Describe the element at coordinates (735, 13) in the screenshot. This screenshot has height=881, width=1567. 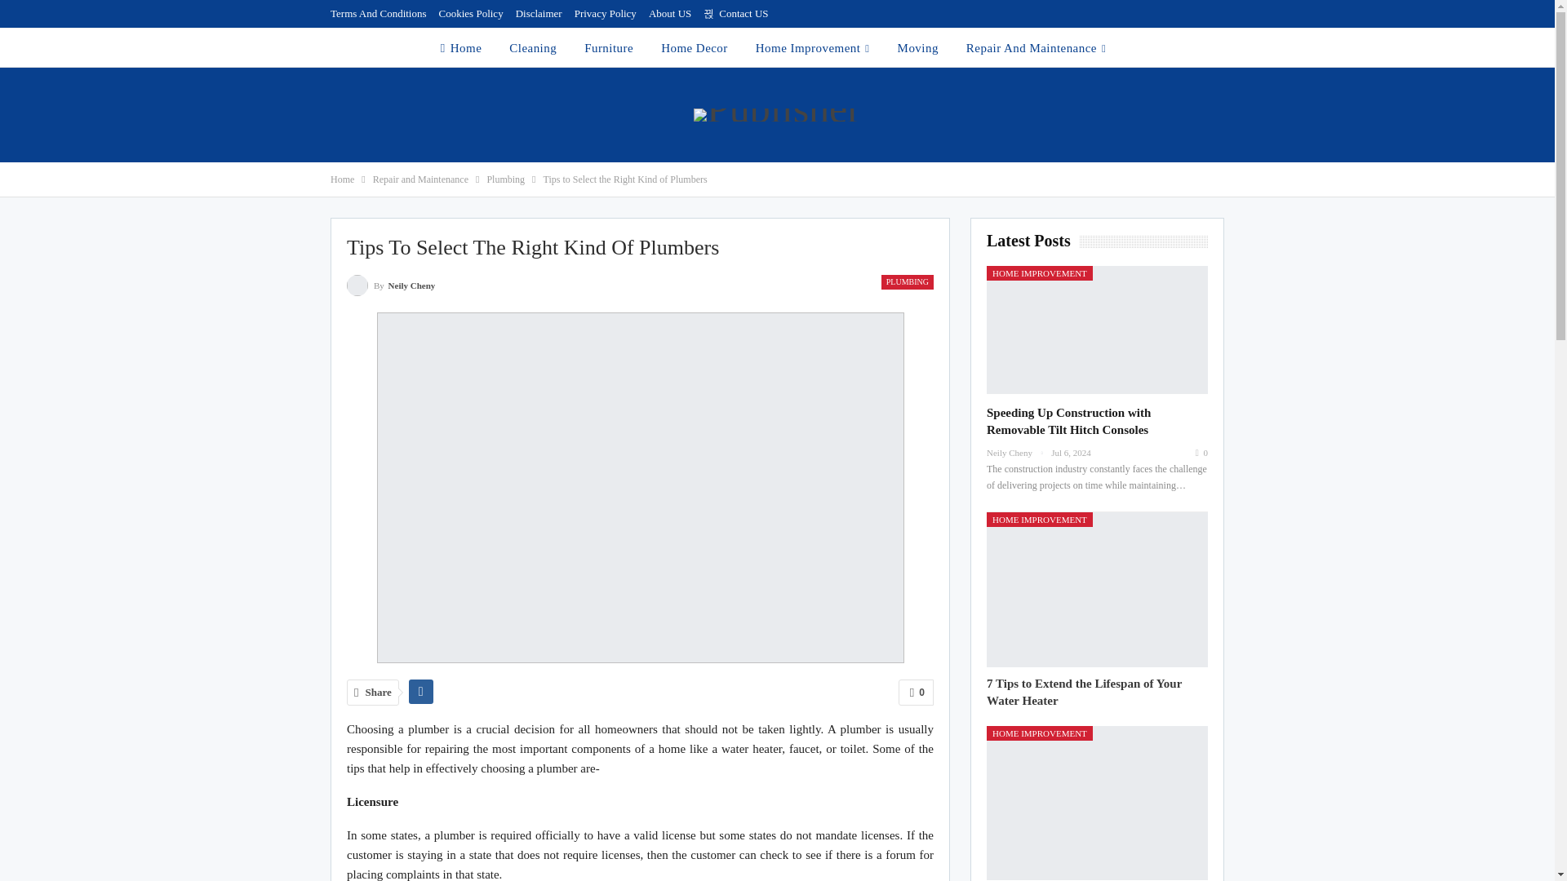
I see `Contact US` at that location.